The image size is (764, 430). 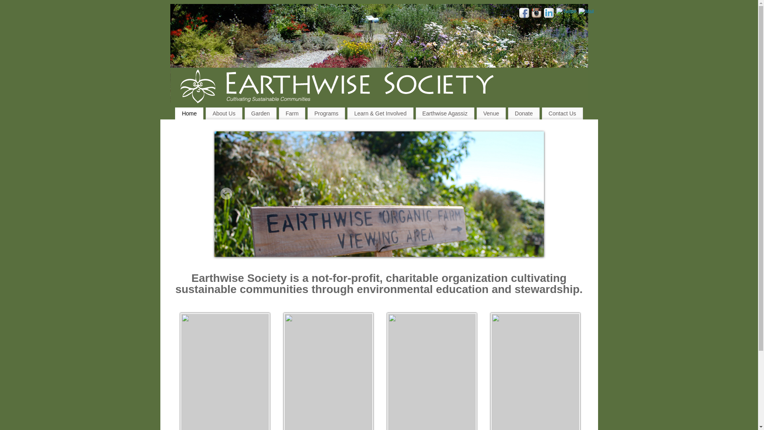 I want to click on Donate, so click(x=524, y=113).